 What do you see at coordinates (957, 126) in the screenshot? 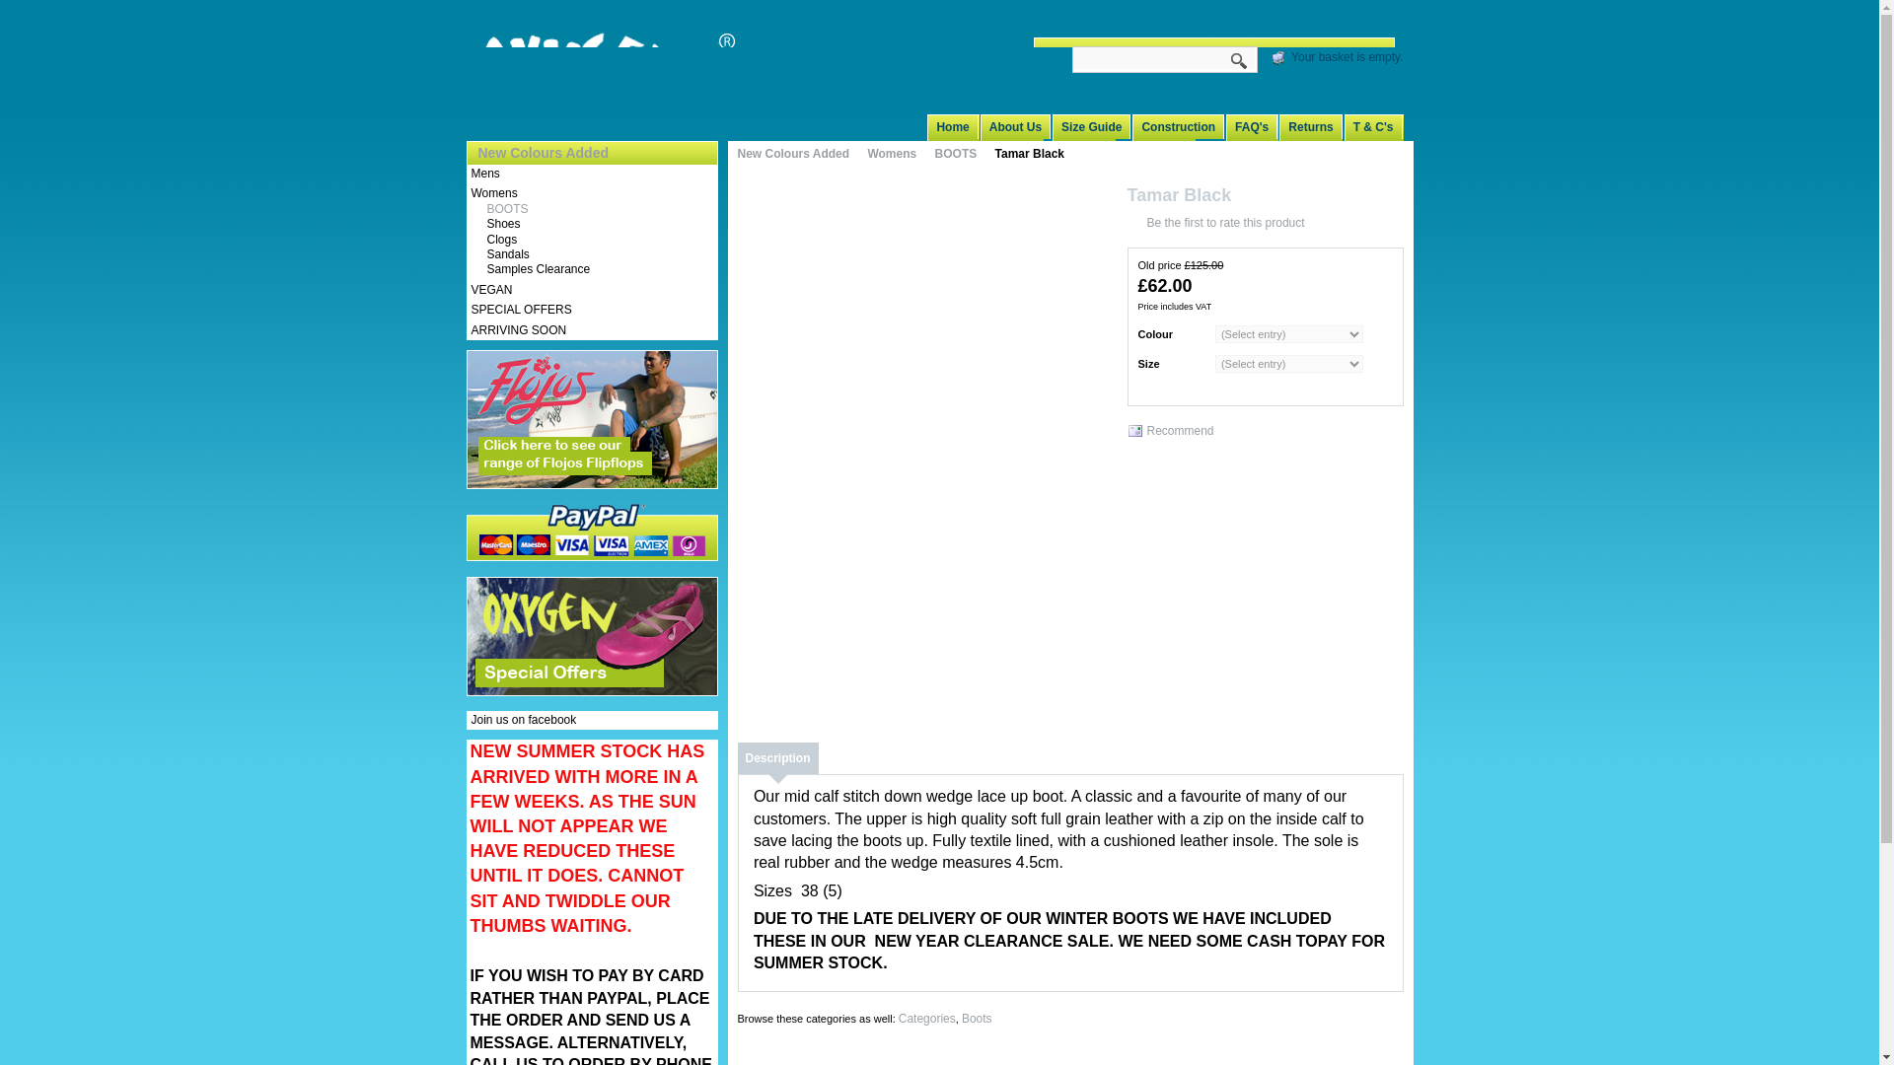
I see `Home` at bounding box center [957, 126].